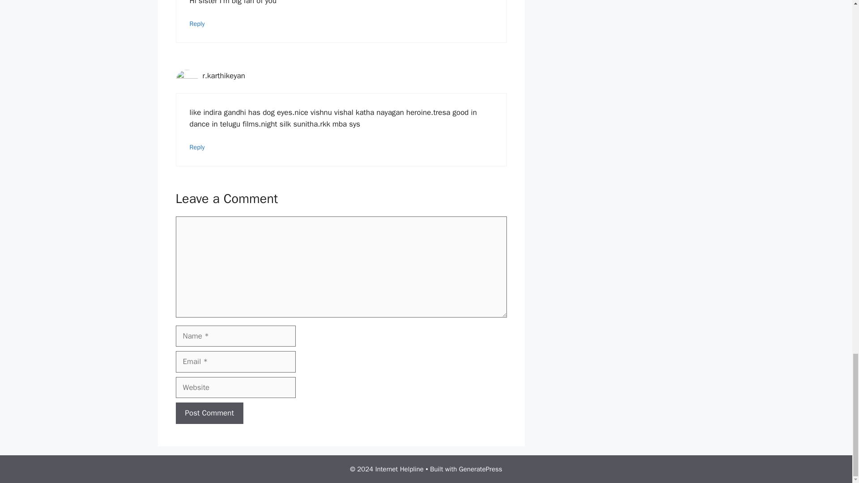 Image resolution: width=859 pixels, height=483 pixels. I want to click on GeneratePress, so click(481, 469).